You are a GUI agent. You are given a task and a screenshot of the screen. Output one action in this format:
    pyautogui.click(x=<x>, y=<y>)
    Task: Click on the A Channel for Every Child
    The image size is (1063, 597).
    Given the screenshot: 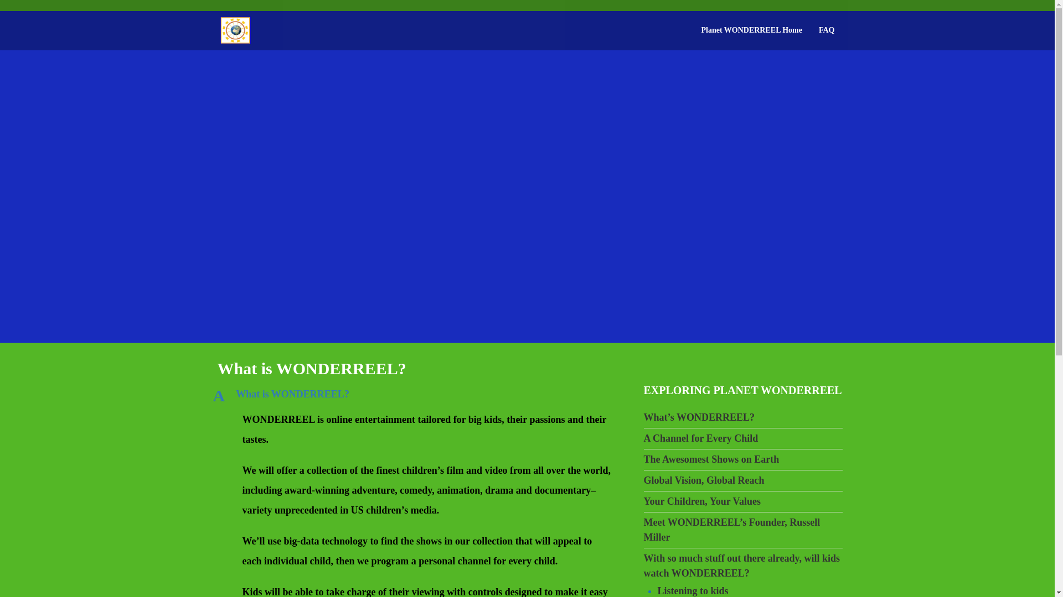 What is the action you would take?
    pyautogui.click(x=700, y=438)
    